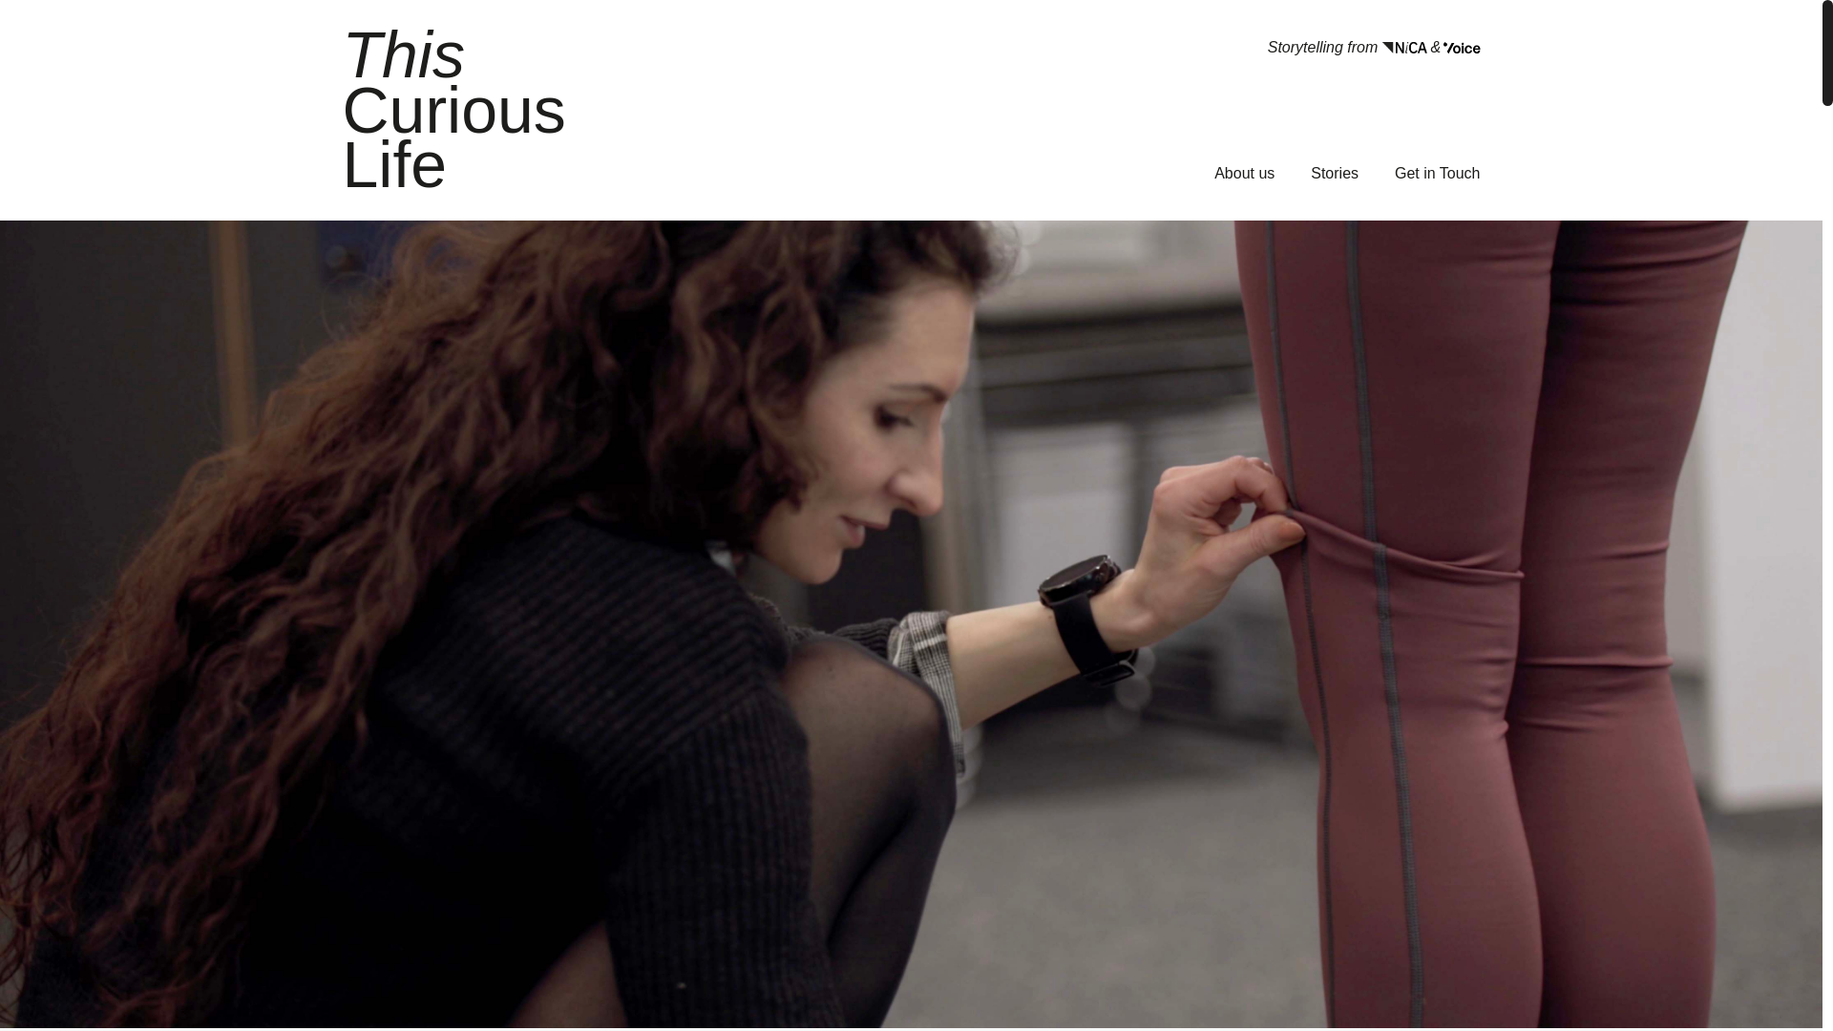  Describe the element at coordinates (453, 109) in the screenshot. I see `This Curious Life` at that location.